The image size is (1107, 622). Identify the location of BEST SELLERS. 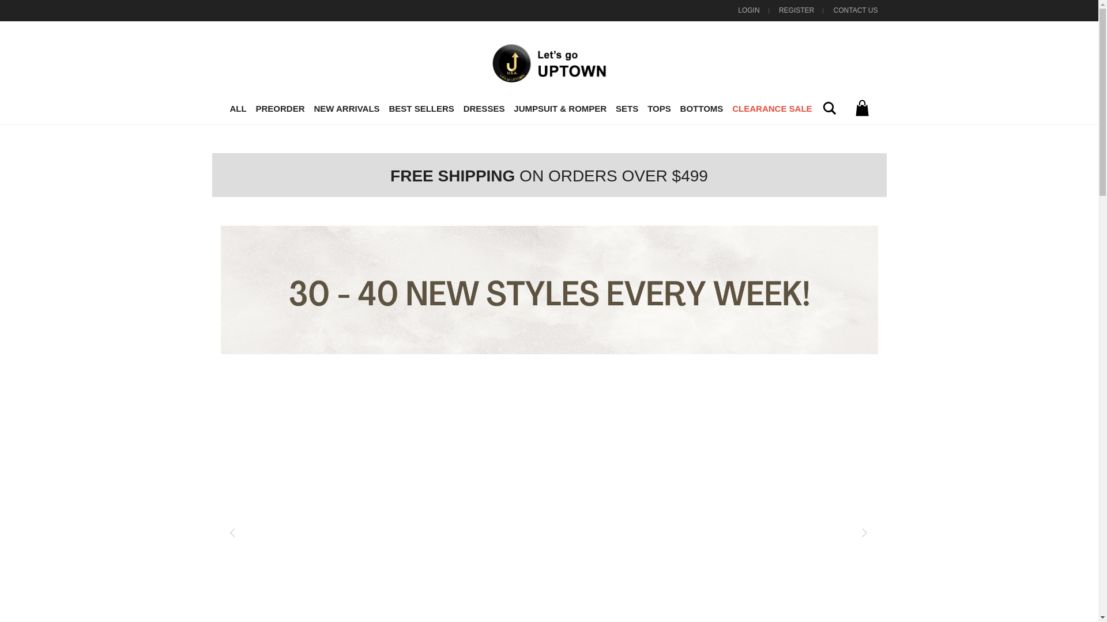
(421, 109).